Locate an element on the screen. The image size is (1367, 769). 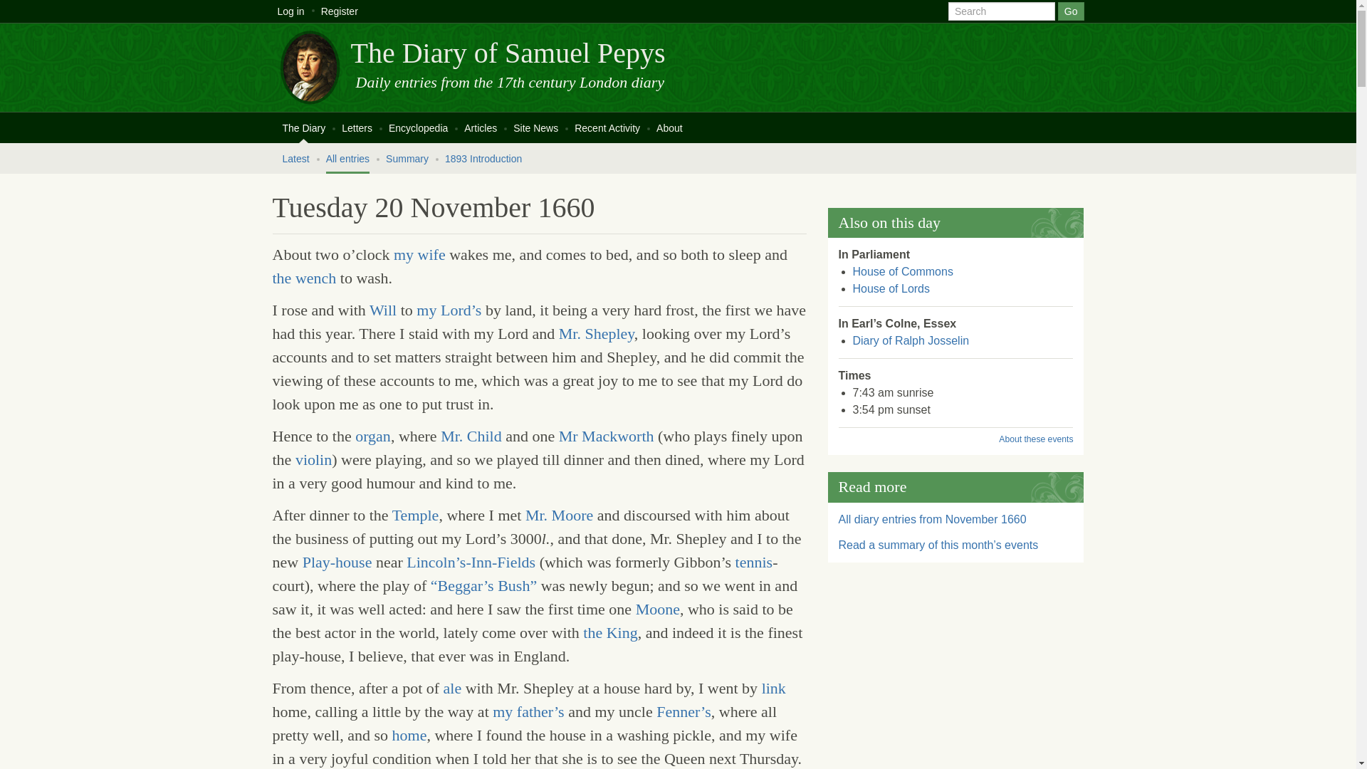
home is located at coordinates (409, 735).